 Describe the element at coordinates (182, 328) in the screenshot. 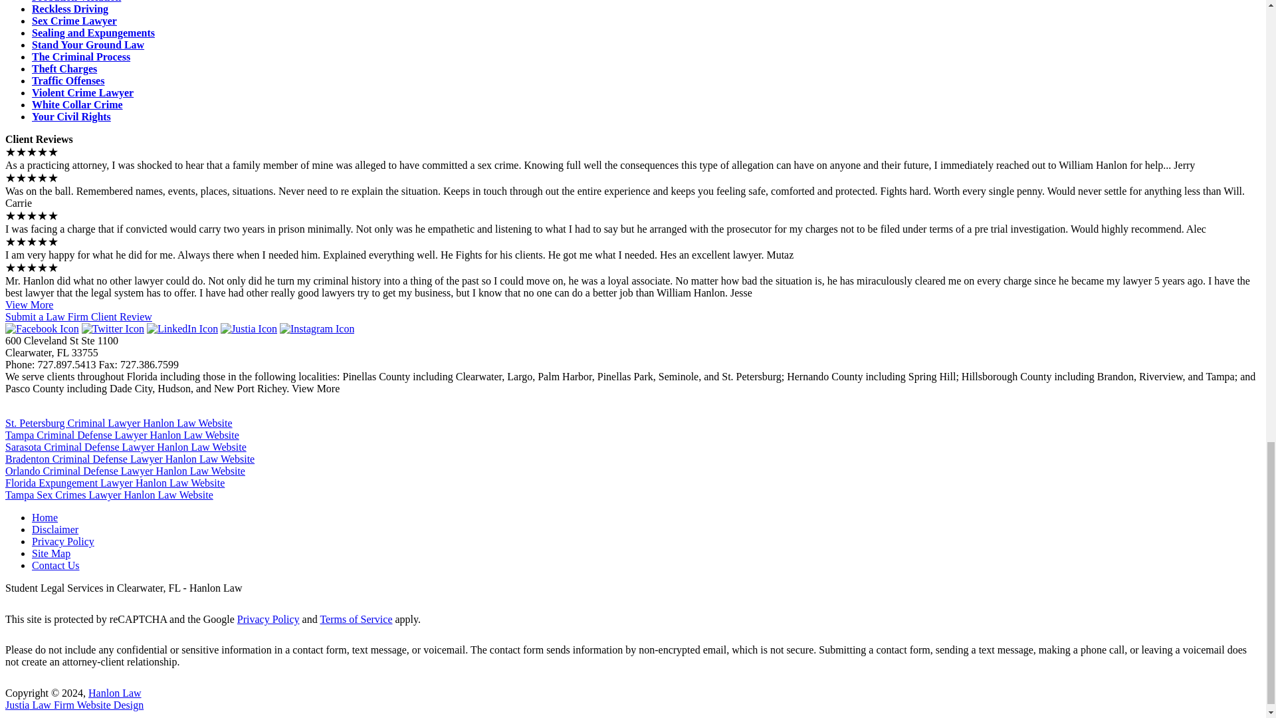

I see `LinkedIn` at that location.